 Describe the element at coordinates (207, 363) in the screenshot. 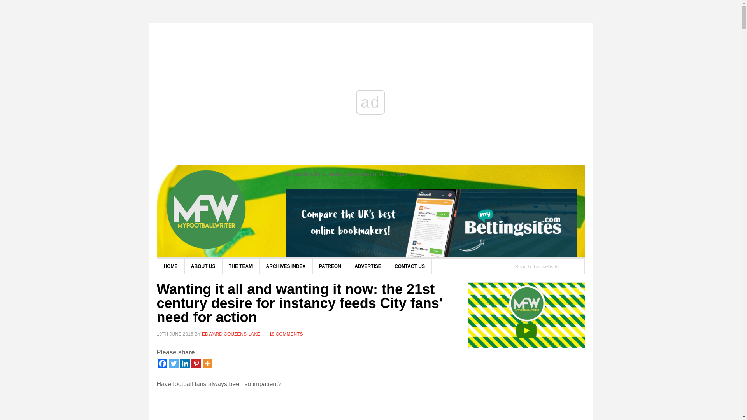

I see `More` at that location.